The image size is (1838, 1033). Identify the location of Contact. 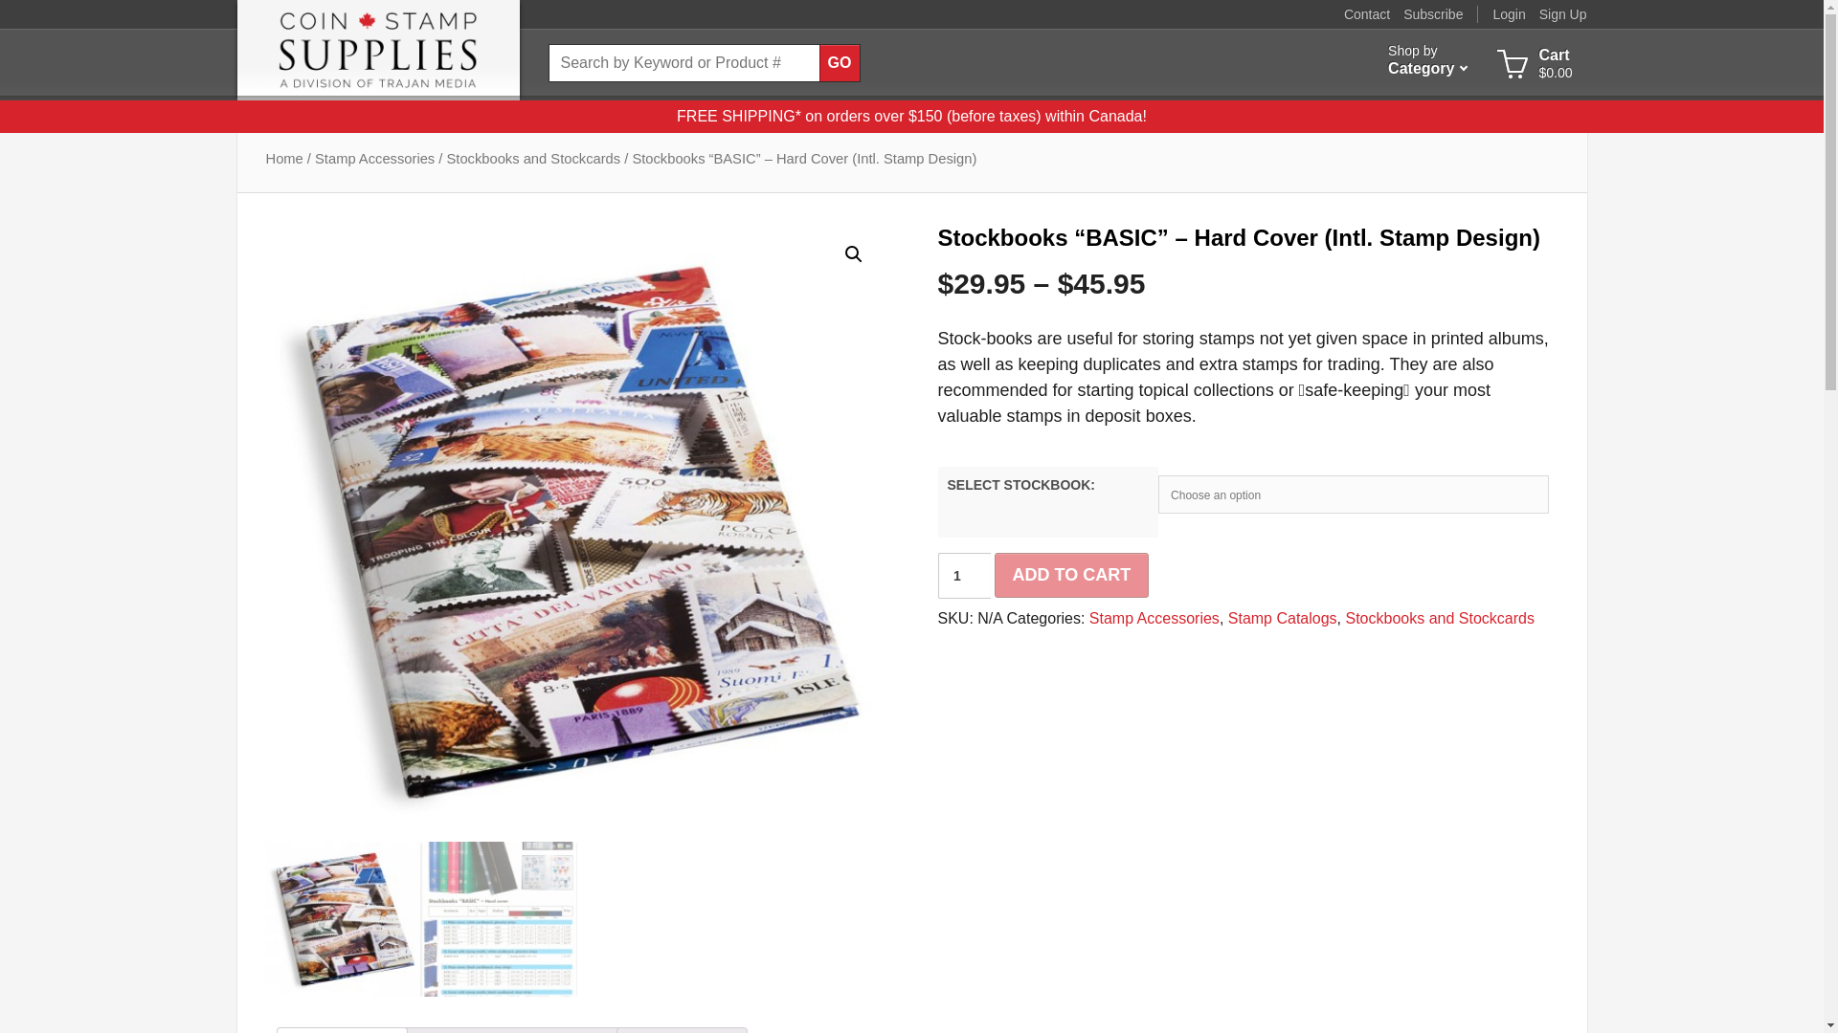
(1562, 13).